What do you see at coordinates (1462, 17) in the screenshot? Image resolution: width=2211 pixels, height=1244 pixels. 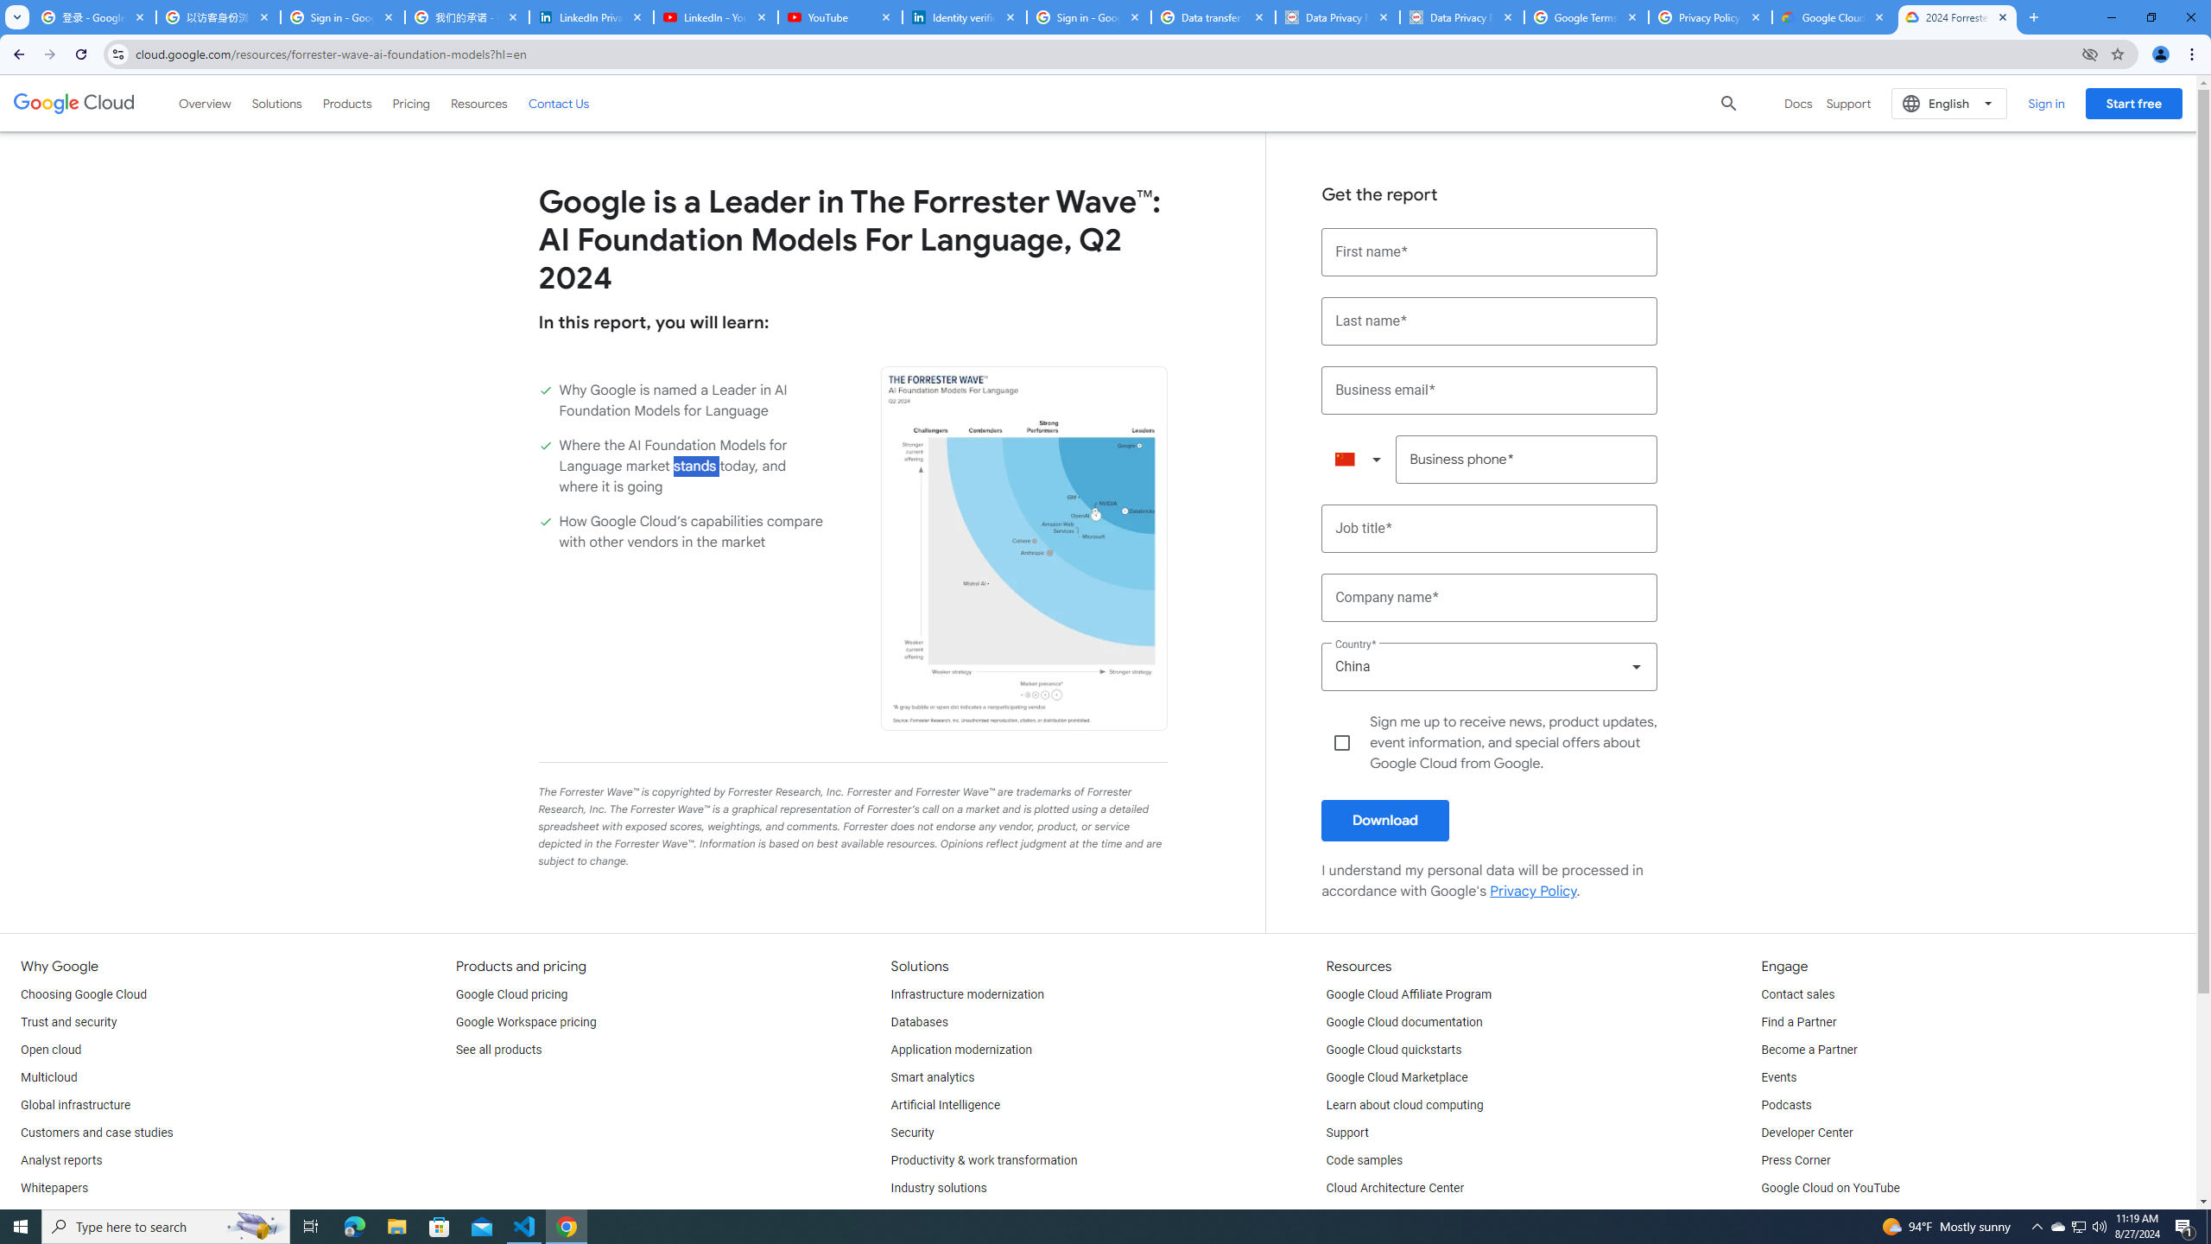 I see `Data Privacy Framework` at bounding box center [1462, 17].